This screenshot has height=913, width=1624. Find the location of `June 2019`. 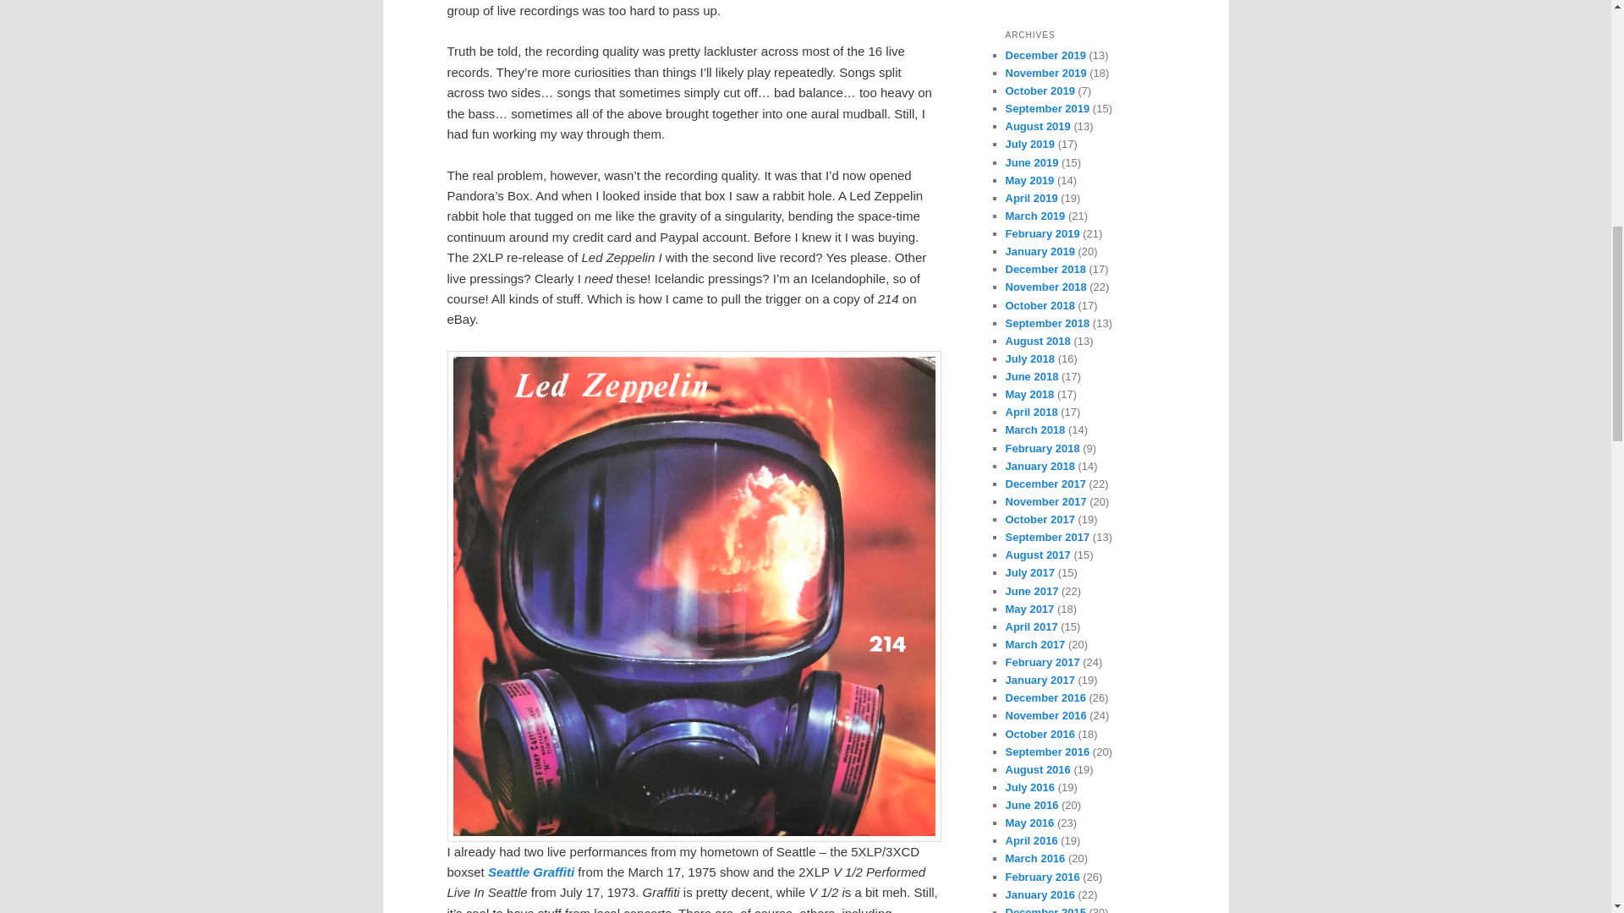

June 2019 is located at coordinates (1032, 162).